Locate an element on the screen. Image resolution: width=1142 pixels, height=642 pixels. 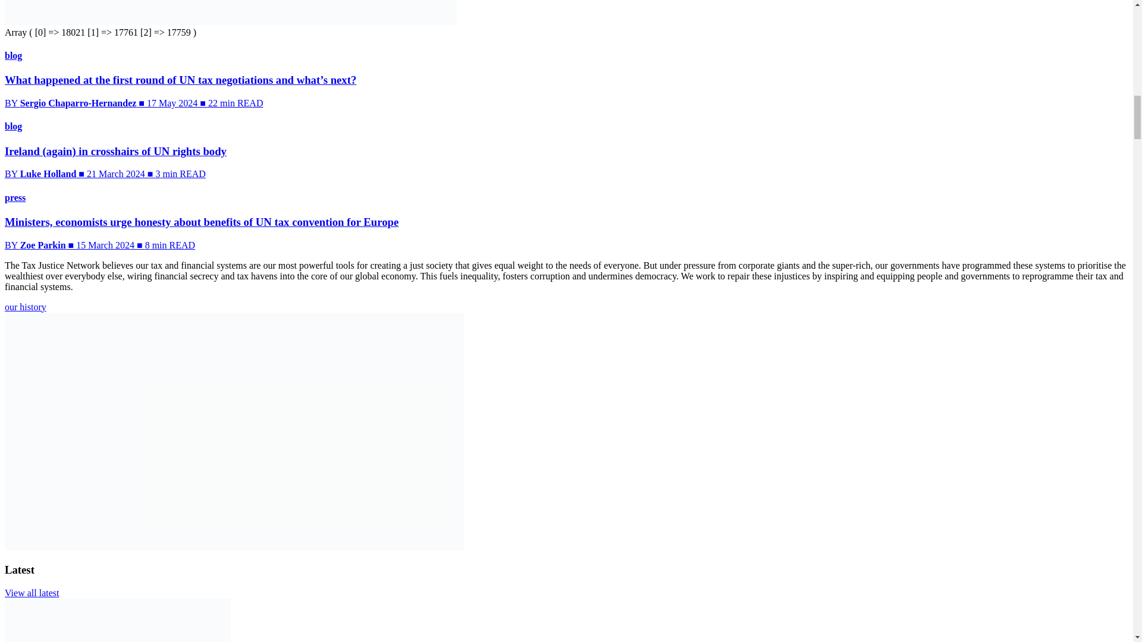
View all latest is located at coordinates (32, 593).